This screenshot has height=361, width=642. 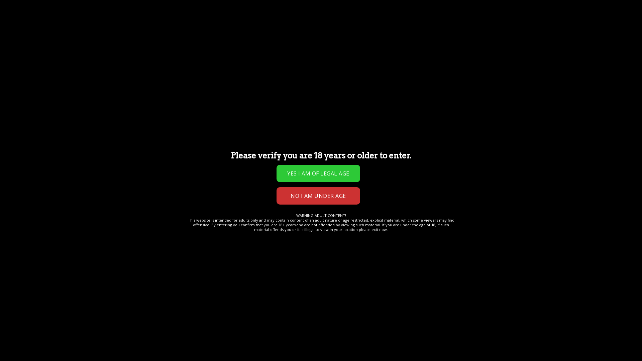 I want to click on CONTACT US, so click(x=52, y=37).